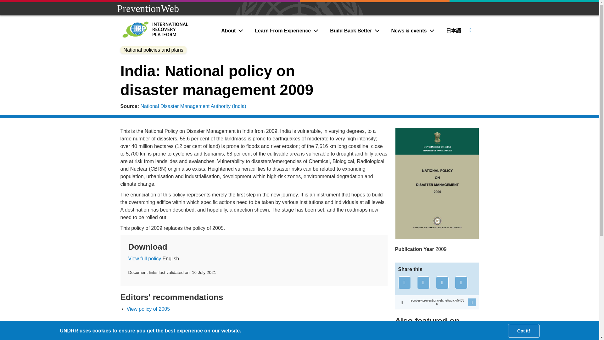 Image resolution: width=604 pixels, height=340 pixels. What do you see at coordinates (442, 283) in the screenshot?
I see `Share on LinkedIn` at bounding box center [442, 283].